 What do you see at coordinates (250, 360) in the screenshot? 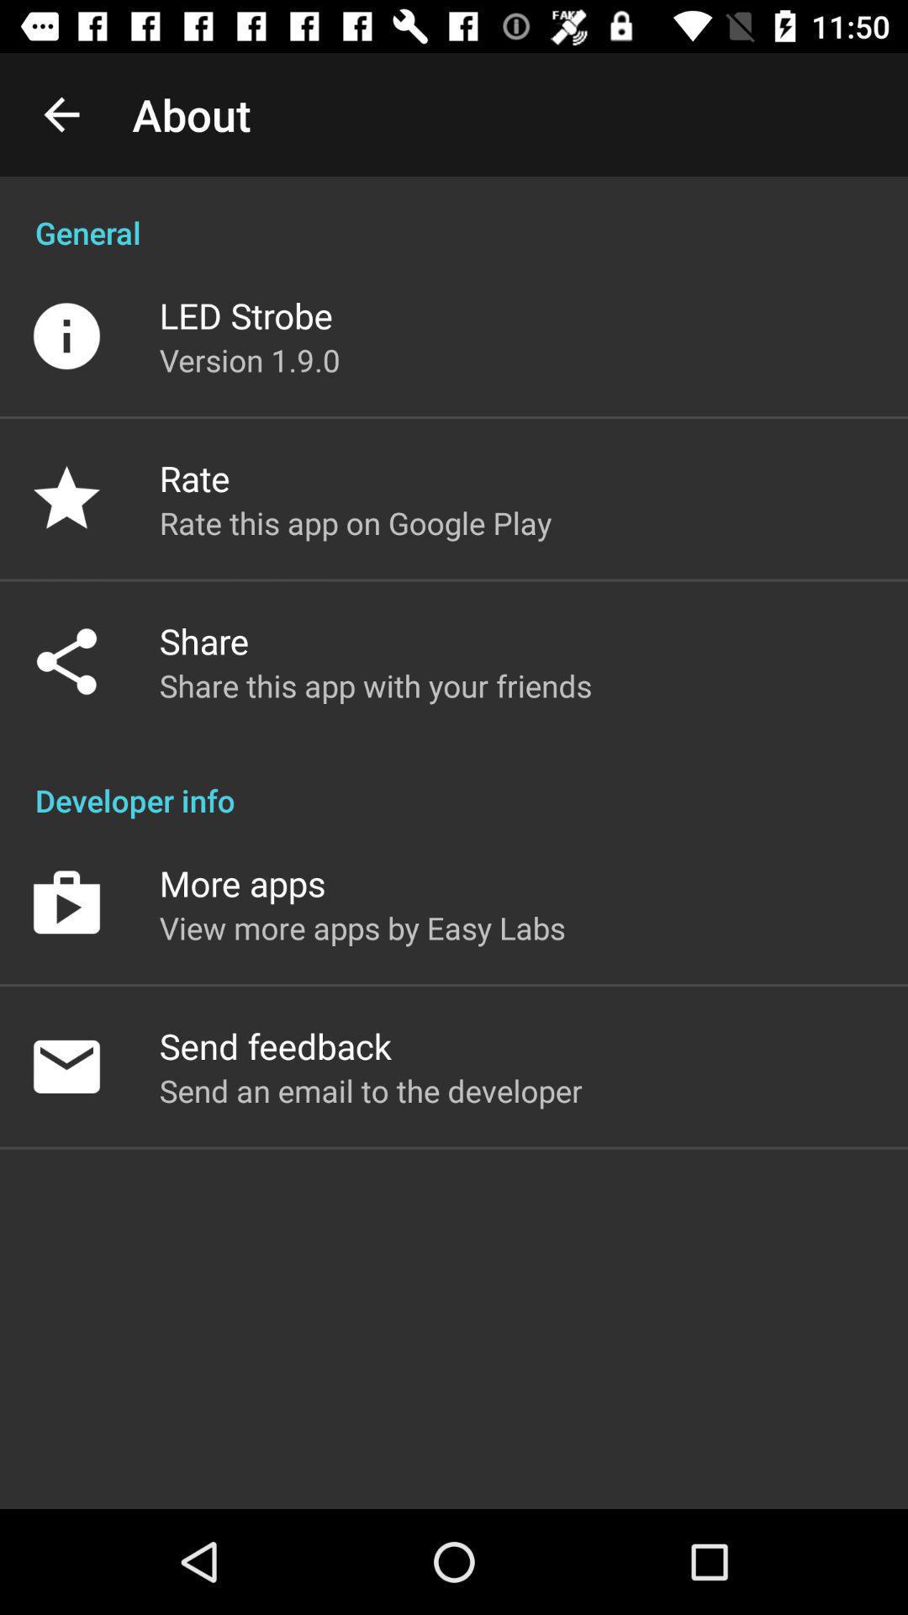
I see `tap item above the rate icon` at bounding box center [250, 360].